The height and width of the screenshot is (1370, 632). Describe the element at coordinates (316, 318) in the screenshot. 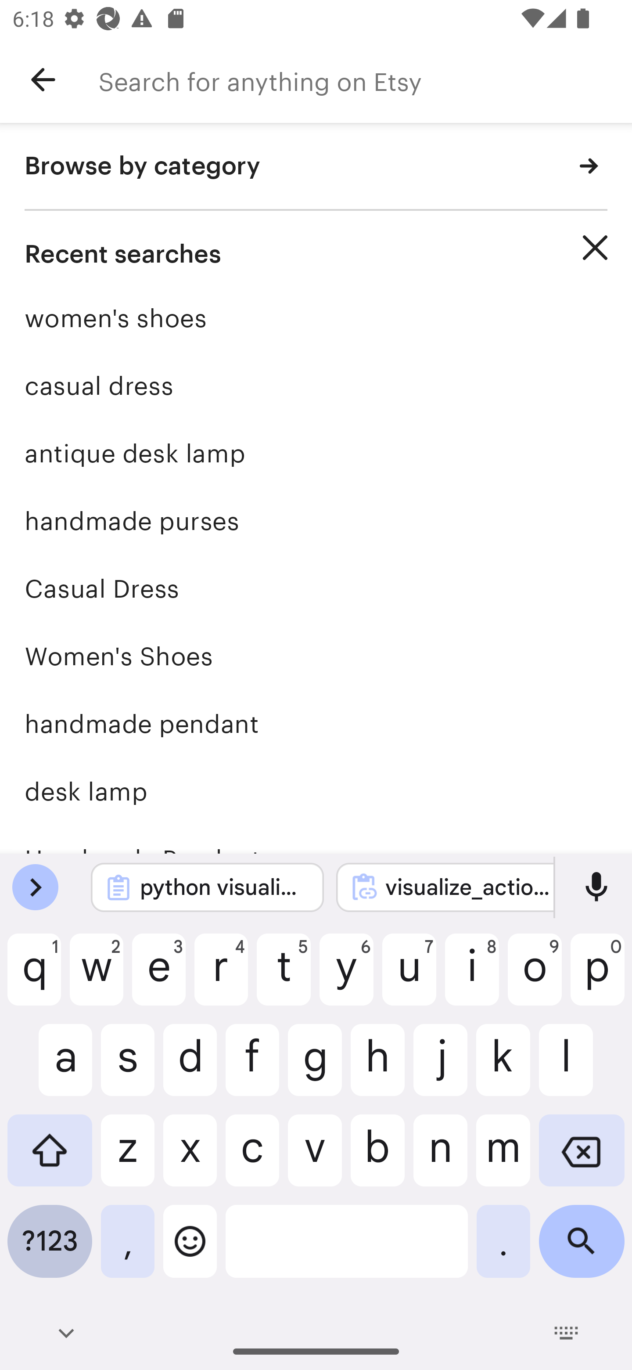

I see `women's shoes` at that location.